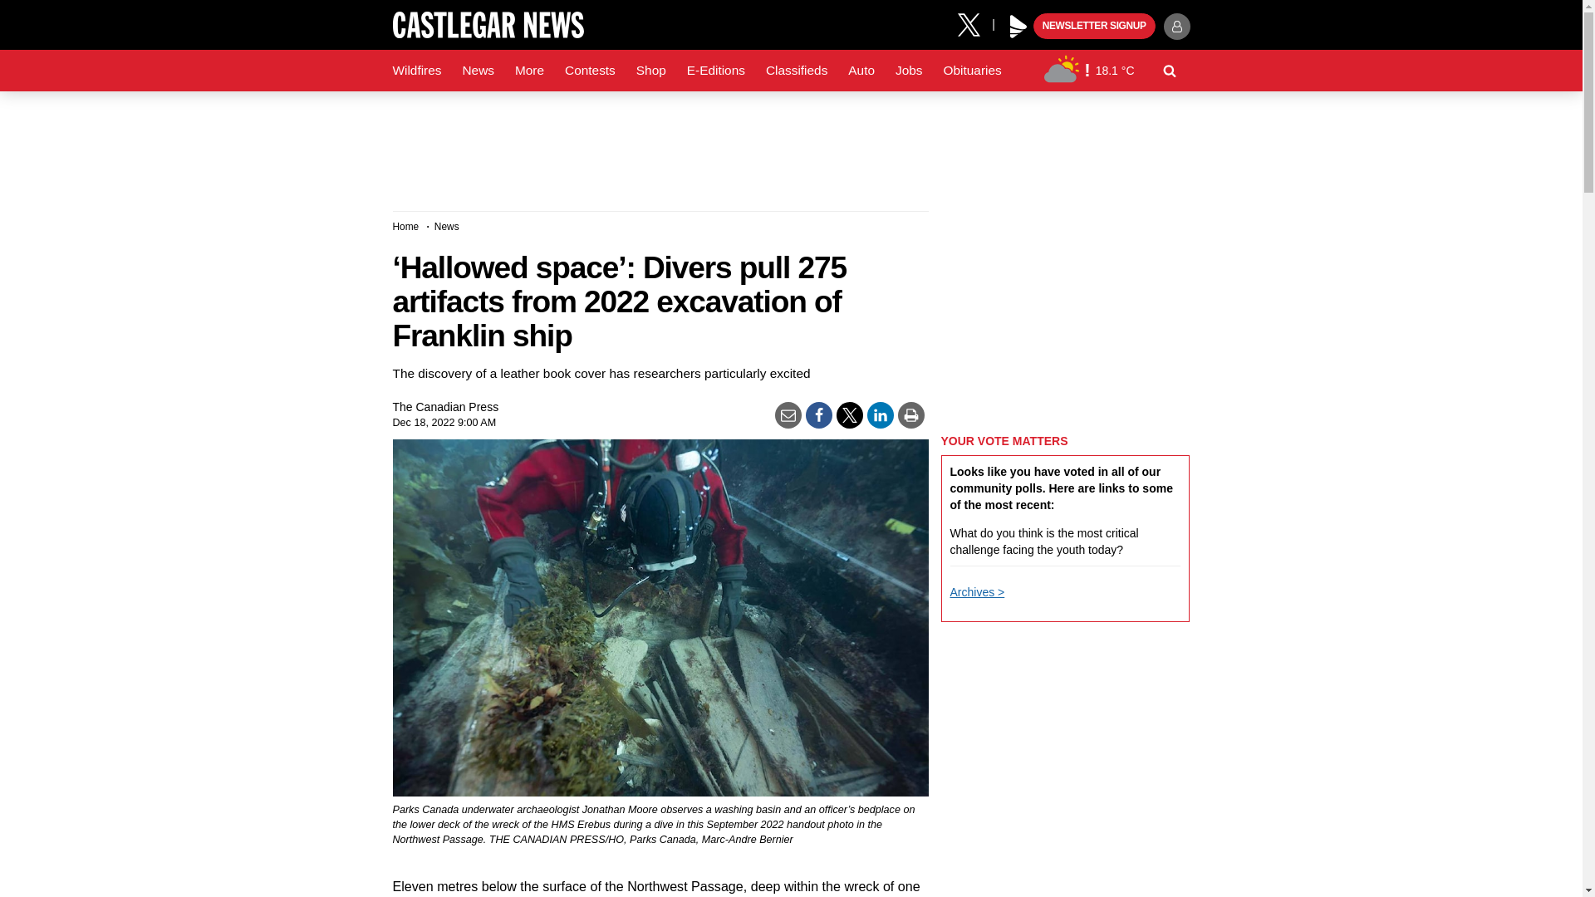 The width and height of the screenshot is (1595, 897). What do you see at coordinates (974, 23) in the screenshot?
I see `X` at bounding box center [974, 23].